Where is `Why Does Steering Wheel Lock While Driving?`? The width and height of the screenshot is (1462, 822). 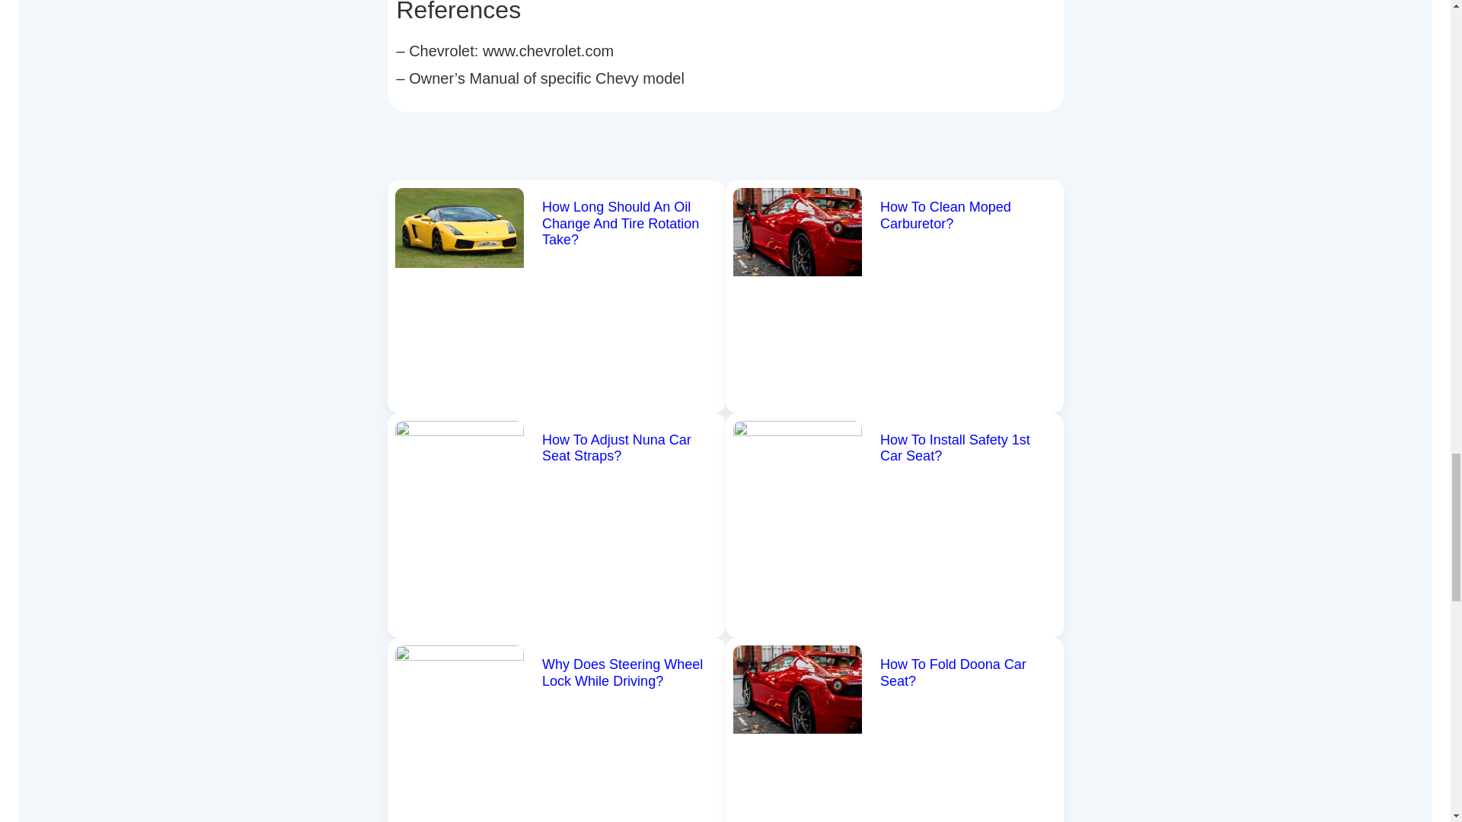
Why Does Steering Wheel Lock While Driving? is located at coordinates (623, 673).